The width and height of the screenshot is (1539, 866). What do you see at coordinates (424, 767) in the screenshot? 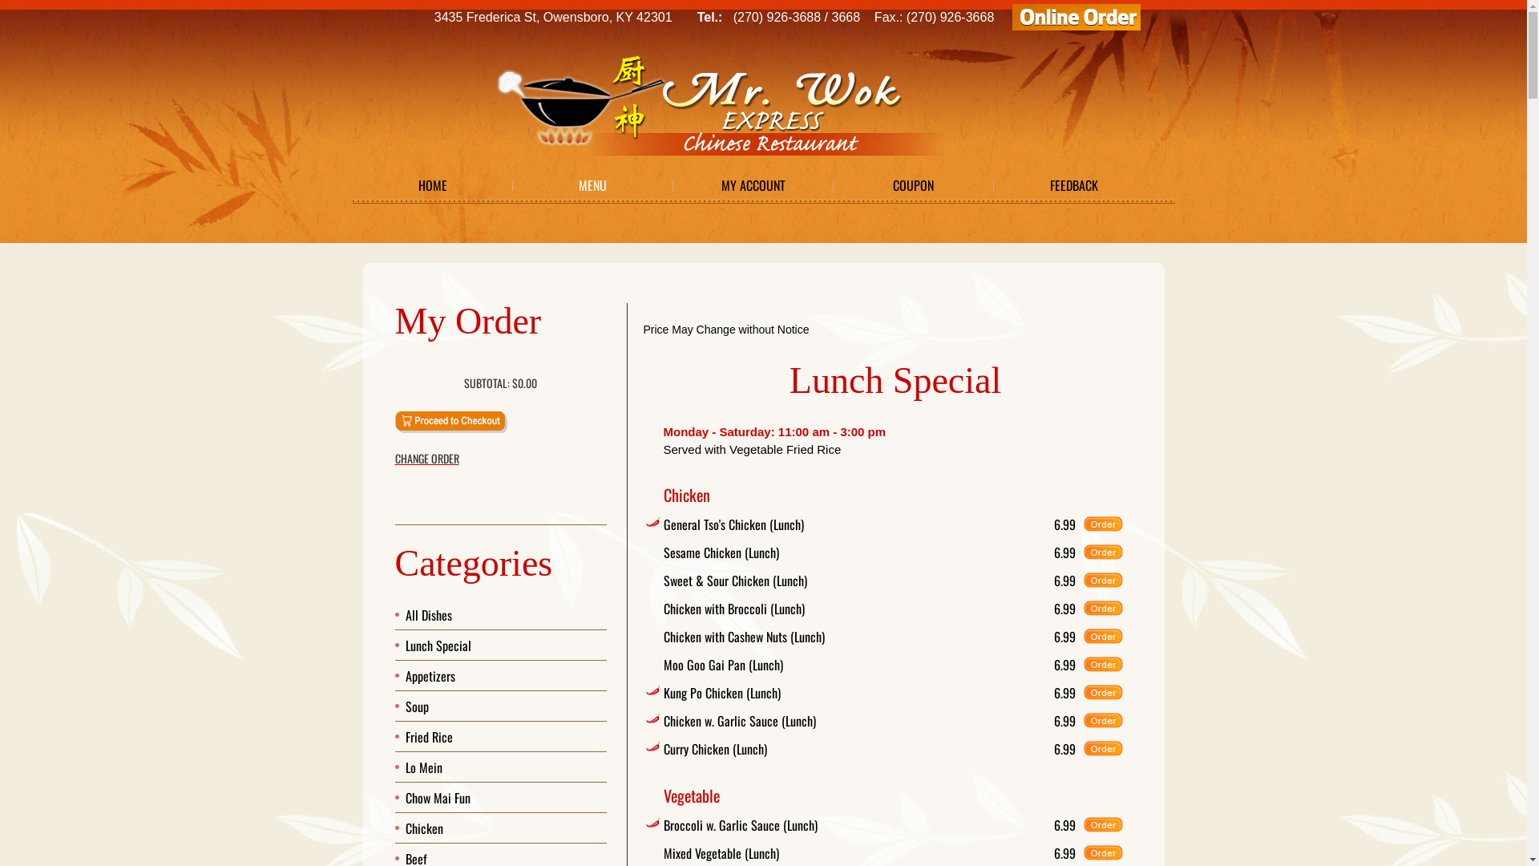
I see `Lo Mein` at bounding box center [424, 767].